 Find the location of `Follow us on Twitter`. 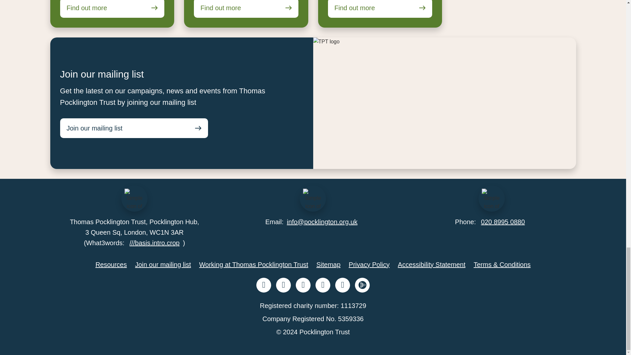

Follow us on Twitter is located at coordinates (283, 285).